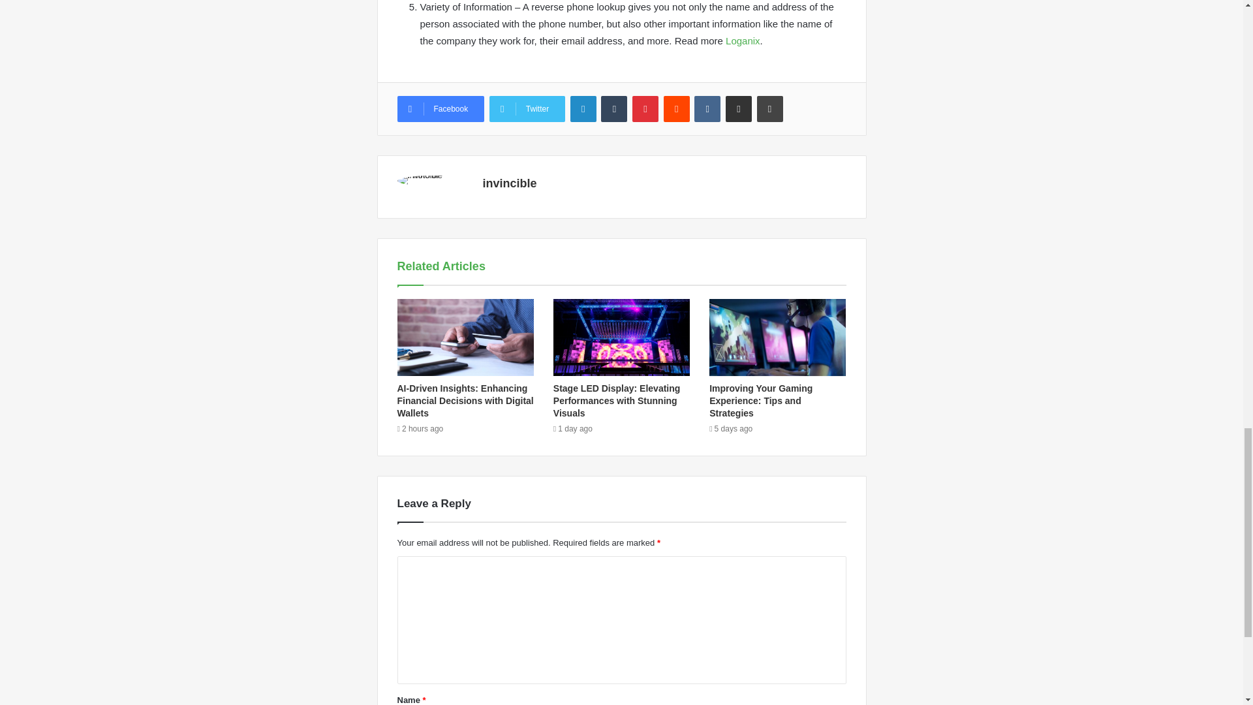 This screenshot has height=705, width=1253. I want to click on Facebook, so click(440, 108).